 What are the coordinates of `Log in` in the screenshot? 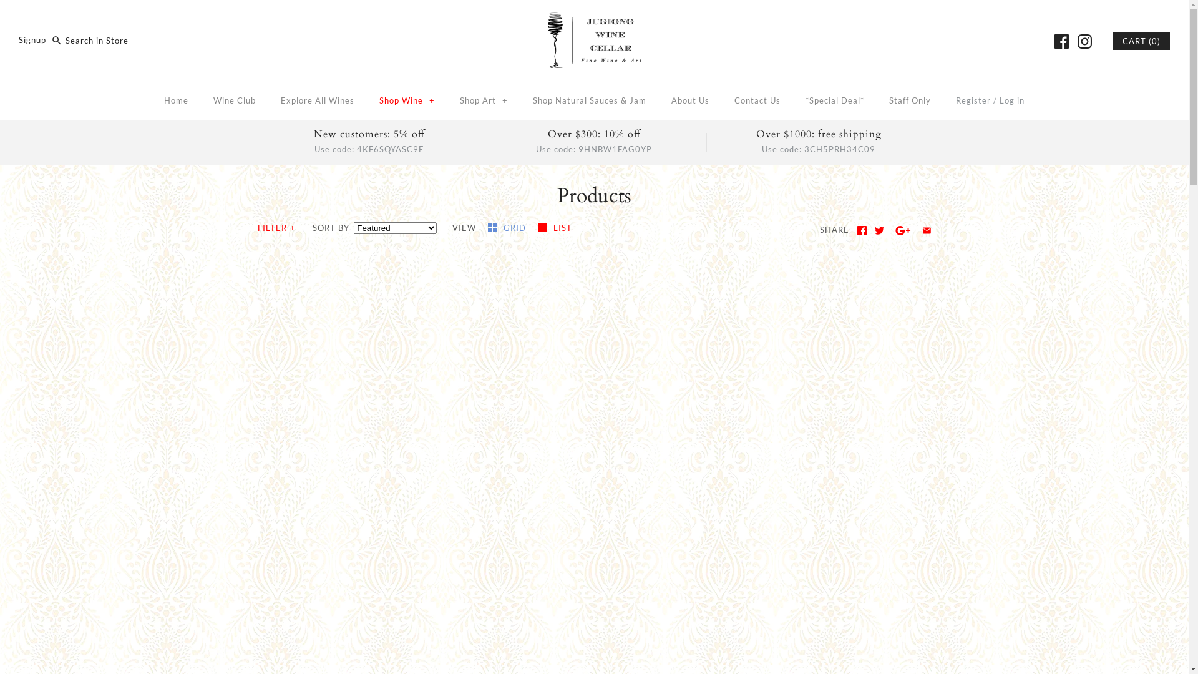 It's located at (1012, 100).